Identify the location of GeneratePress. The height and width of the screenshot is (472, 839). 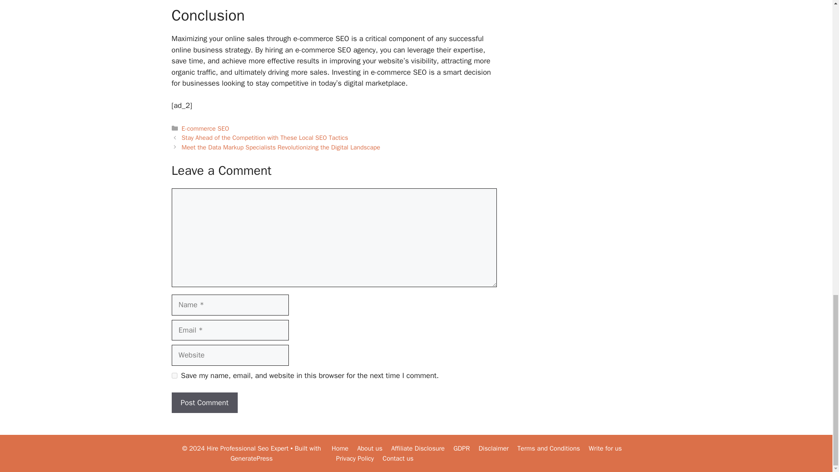
(251, 458).